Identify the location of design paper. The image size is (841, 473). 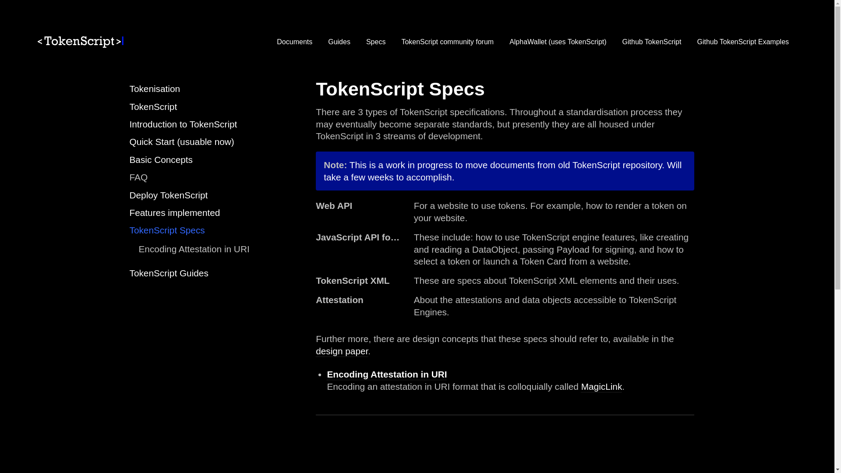
(342, 351).